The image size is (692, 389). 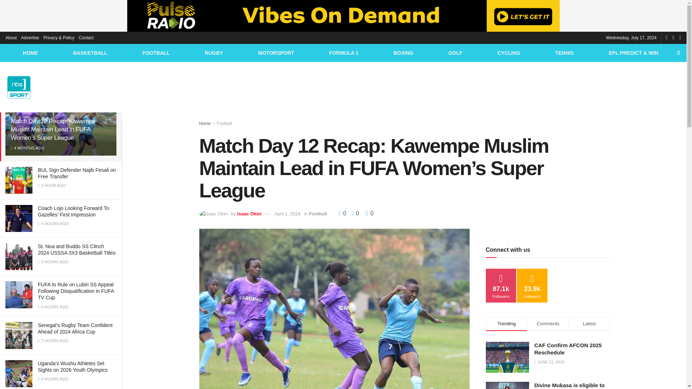 What do you see at coordinates (86, 37) in the screenshot?
I see `Contact` at bounding box center [86, 37].